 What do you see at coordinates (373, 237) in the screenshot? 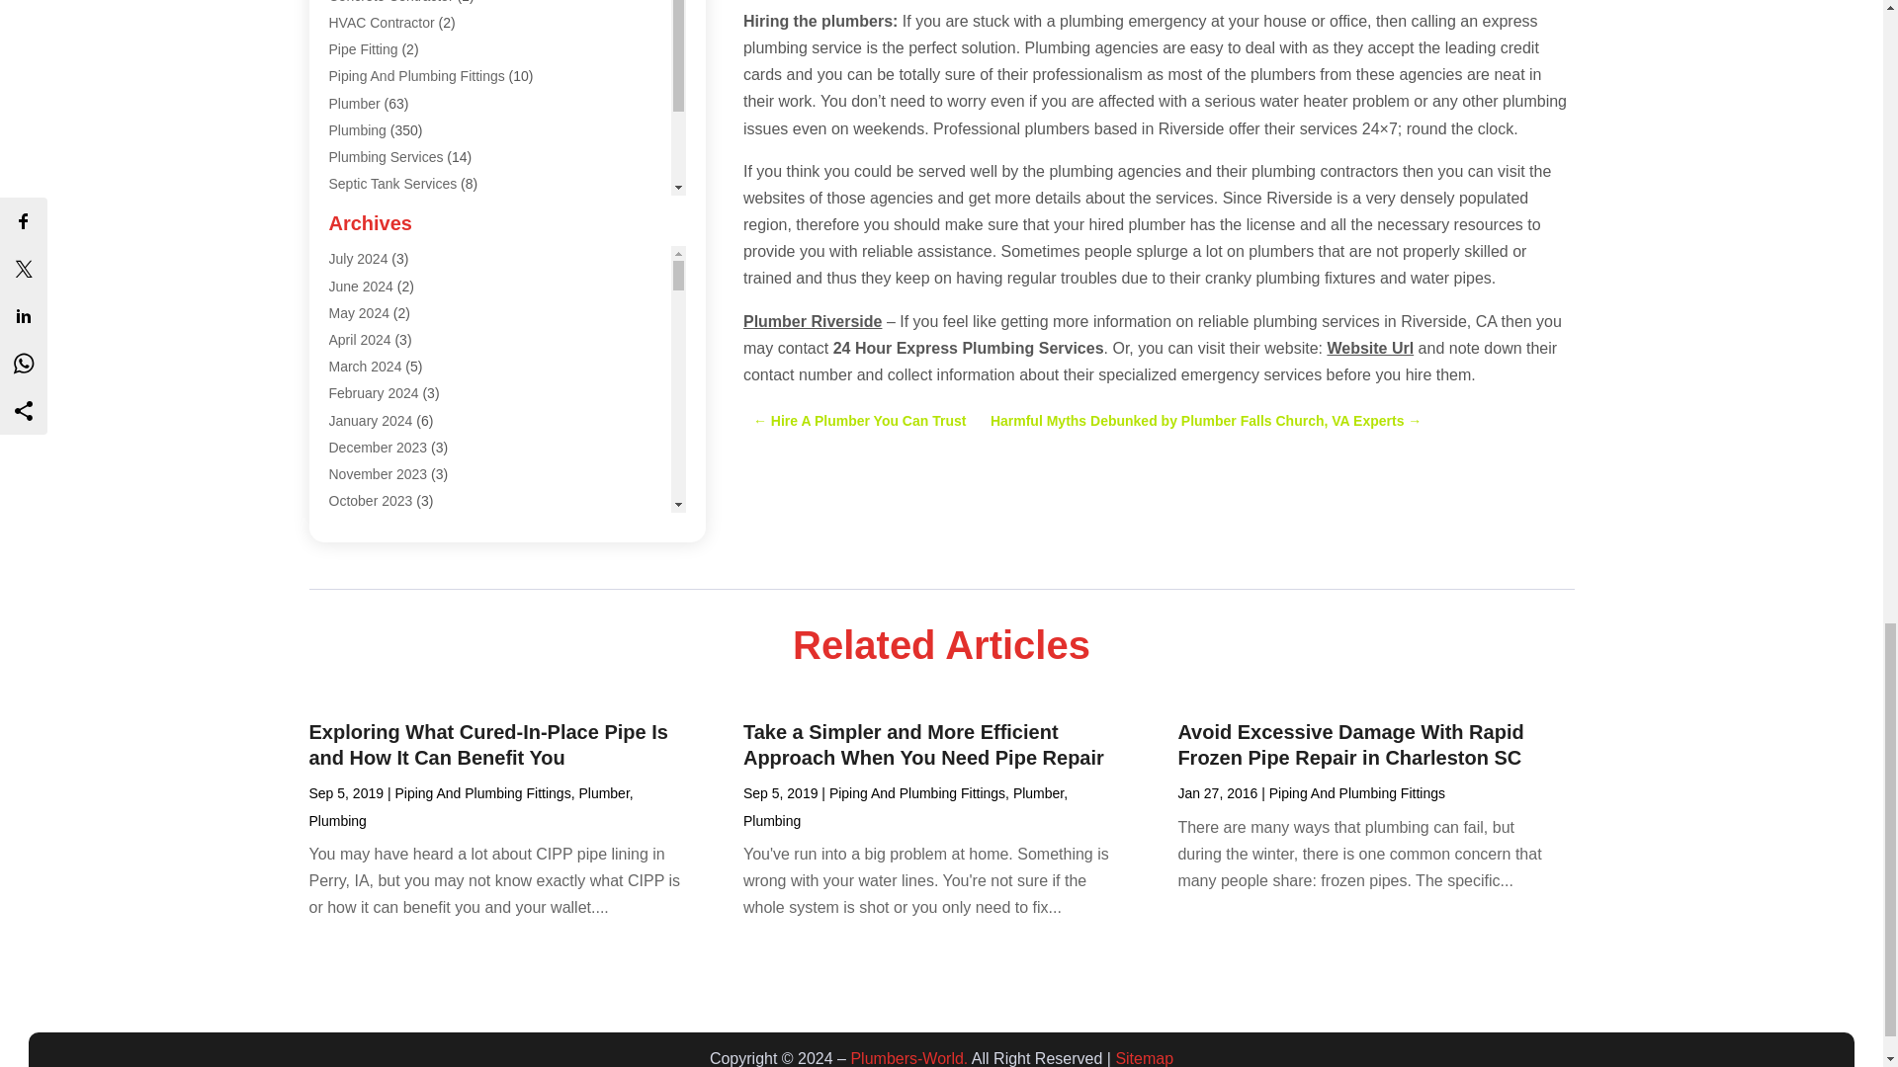
I see `Uncategorized` at bounding box center [373, 237].